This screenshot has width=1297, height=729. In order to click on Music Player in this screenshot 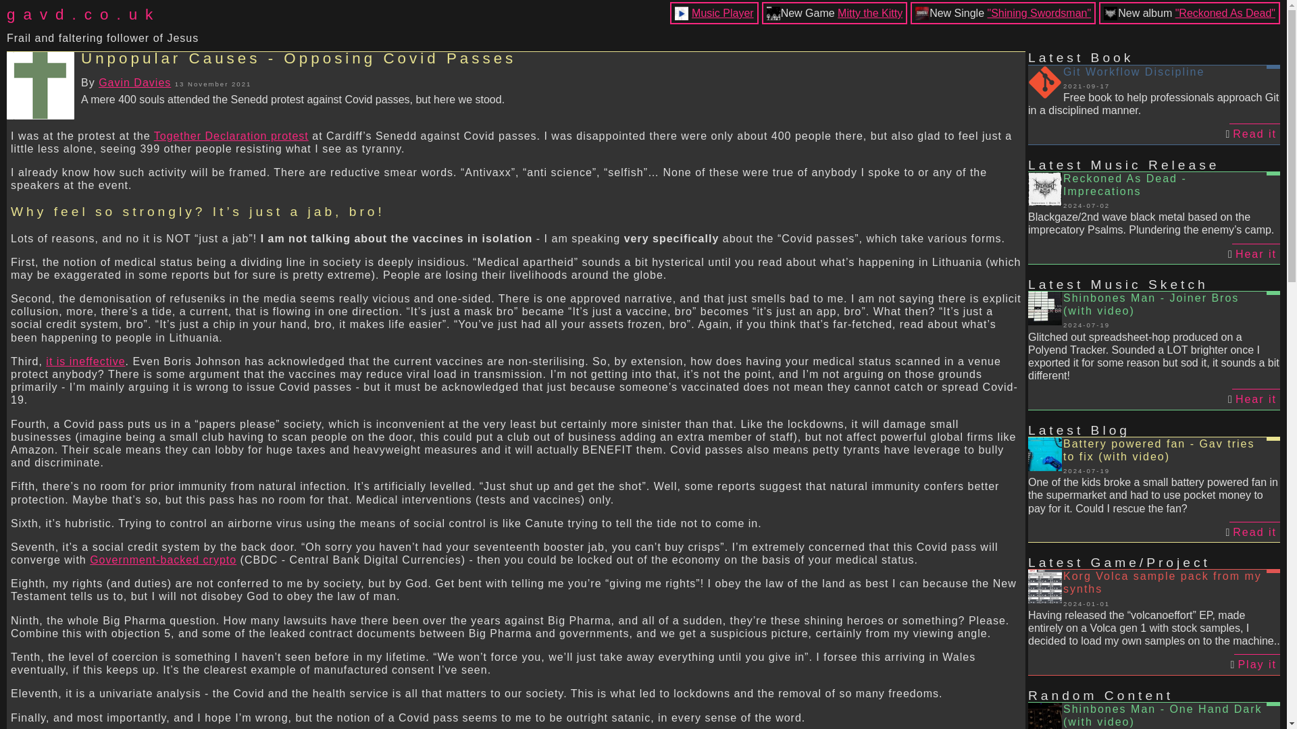, I will do `click(722, 13)`.